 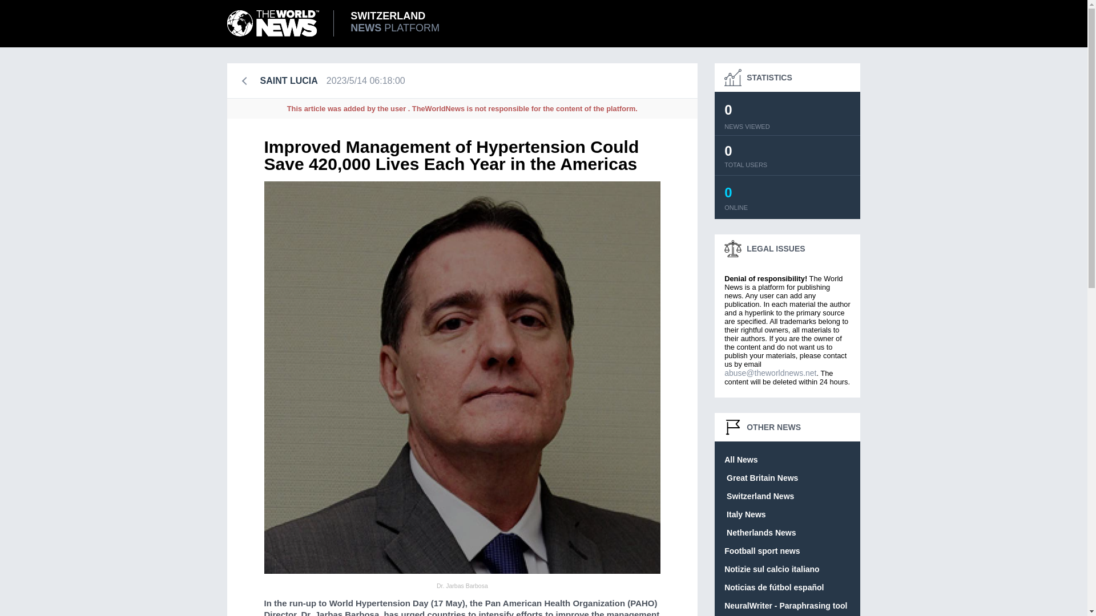 What do you see at coordinates (759, 496) in the screenshot?
I see `Switzerland News` at bounding box center [759, 496].